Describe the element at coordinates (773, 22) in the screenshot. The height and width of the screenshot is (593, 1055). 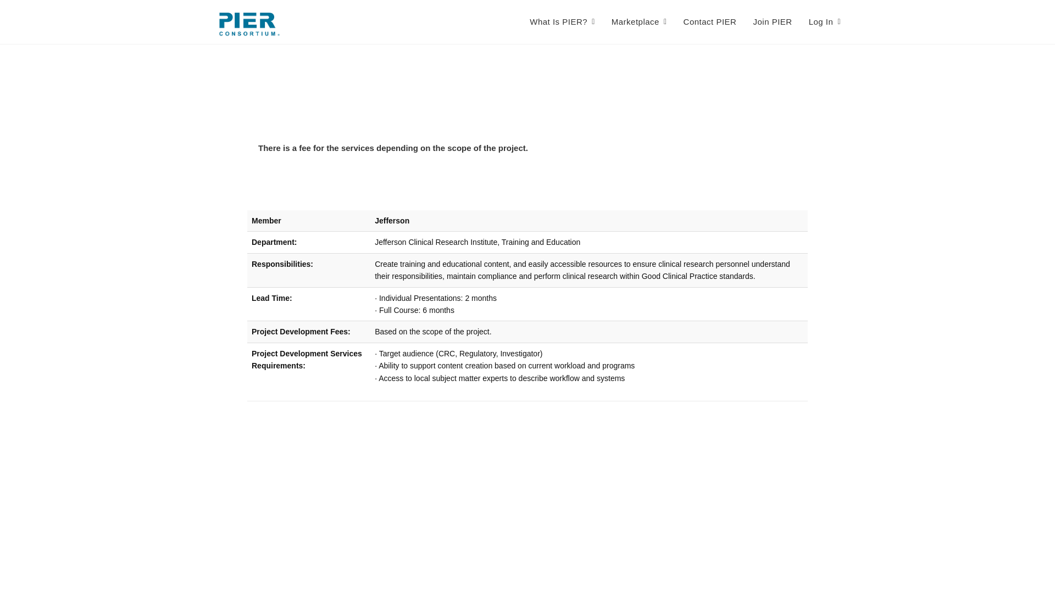
I see `Join PIER` at that location.